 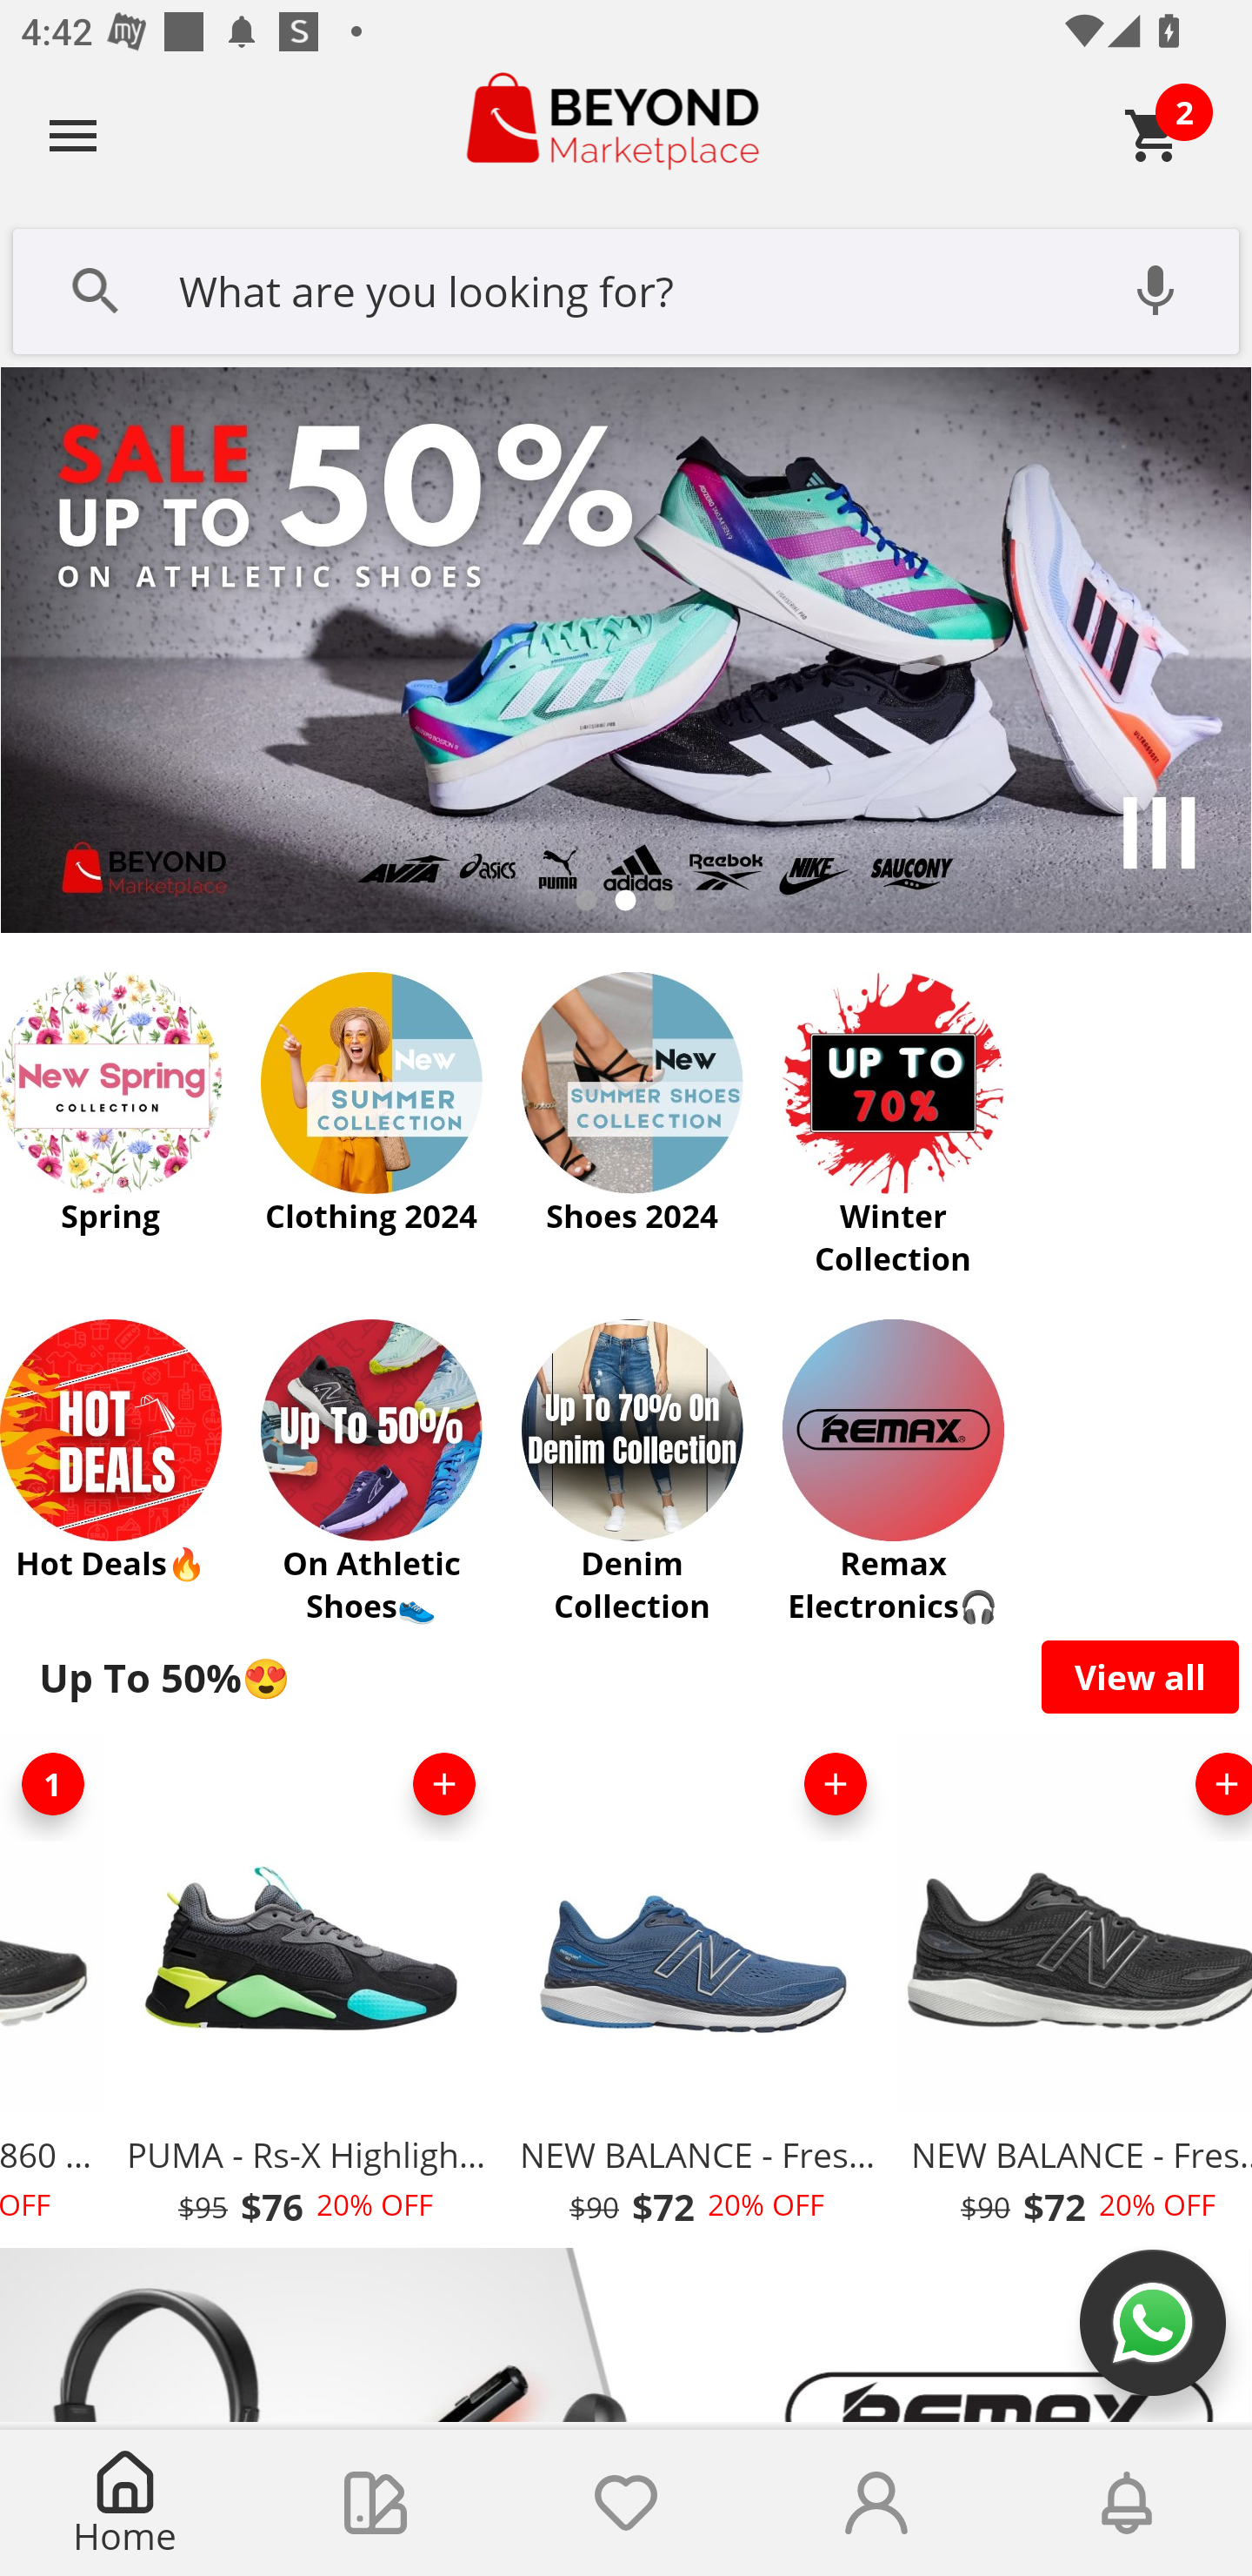 I want to click on Navigate up, so click(x=73, y=135).